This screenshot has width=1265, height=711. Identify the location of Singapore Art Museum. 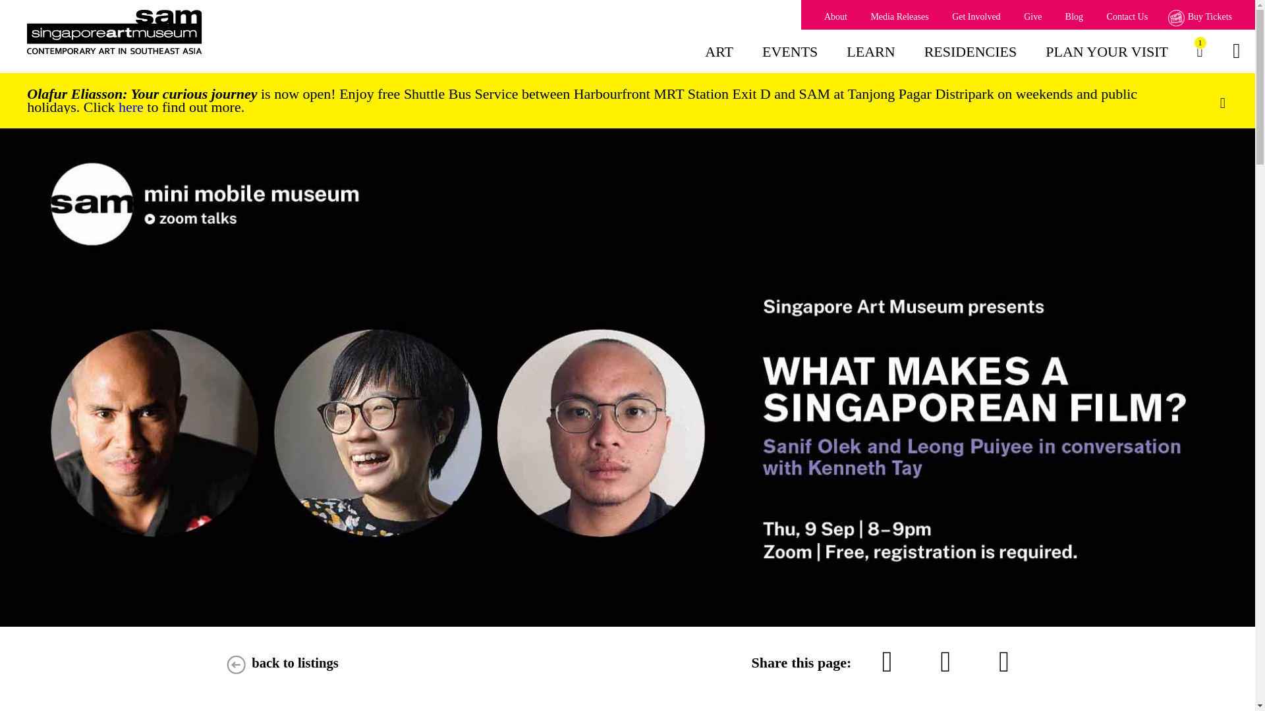
(180, 32).